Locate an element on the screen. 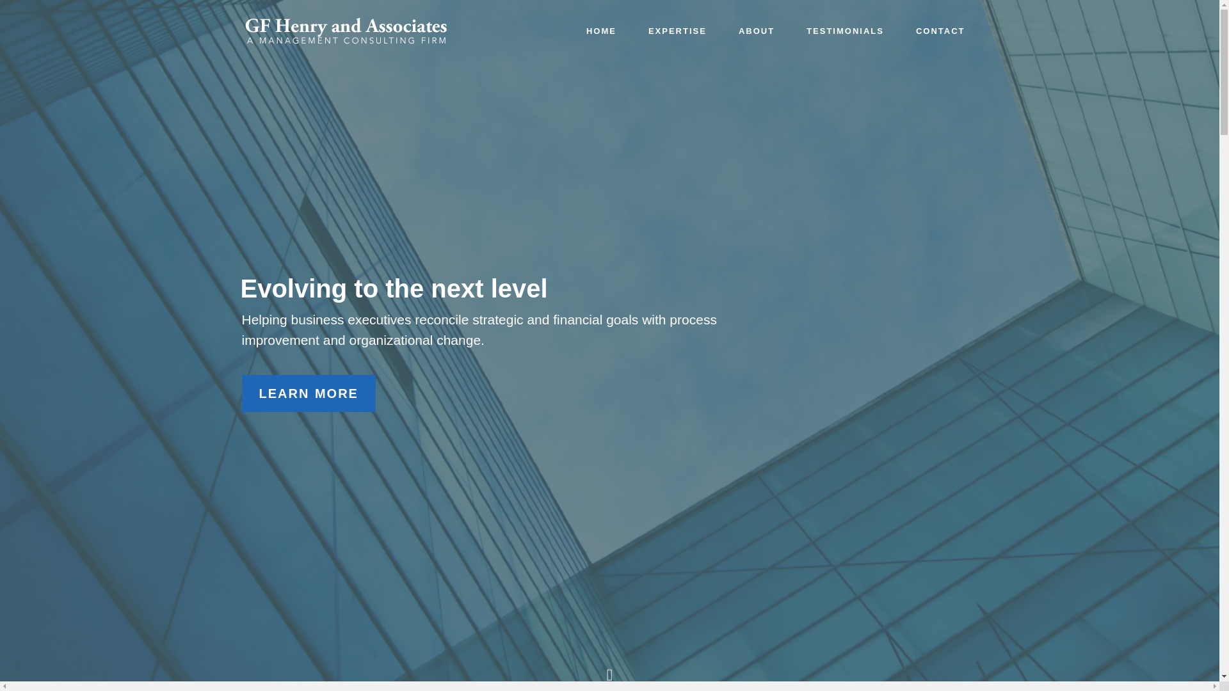  EXPERTISE is located at coordinates (677, 31).